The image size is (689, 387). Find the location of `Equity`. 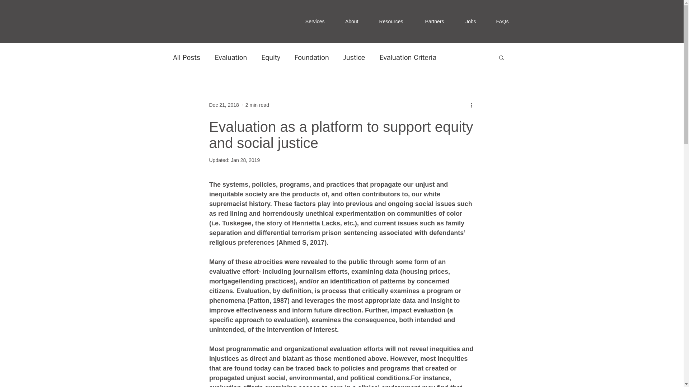

Equity is located at coordinates (270, 57).